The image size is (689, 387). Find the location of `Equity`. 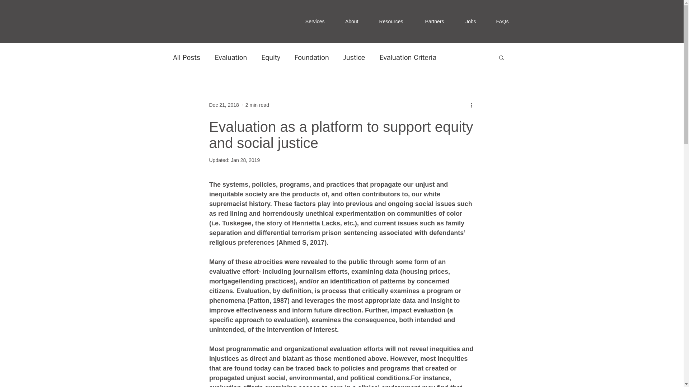

Equity is located at coordinates (270, 57).